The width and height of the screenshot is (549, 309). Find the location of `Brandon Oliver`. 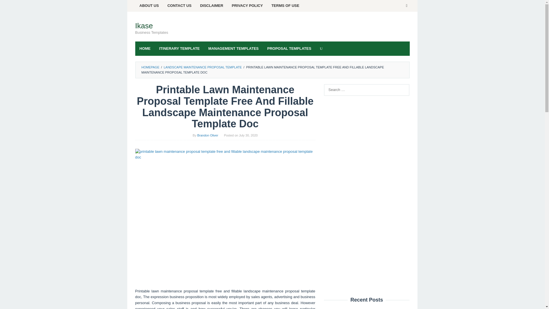

Brandon Oliver is located at coordinates (208, 135).